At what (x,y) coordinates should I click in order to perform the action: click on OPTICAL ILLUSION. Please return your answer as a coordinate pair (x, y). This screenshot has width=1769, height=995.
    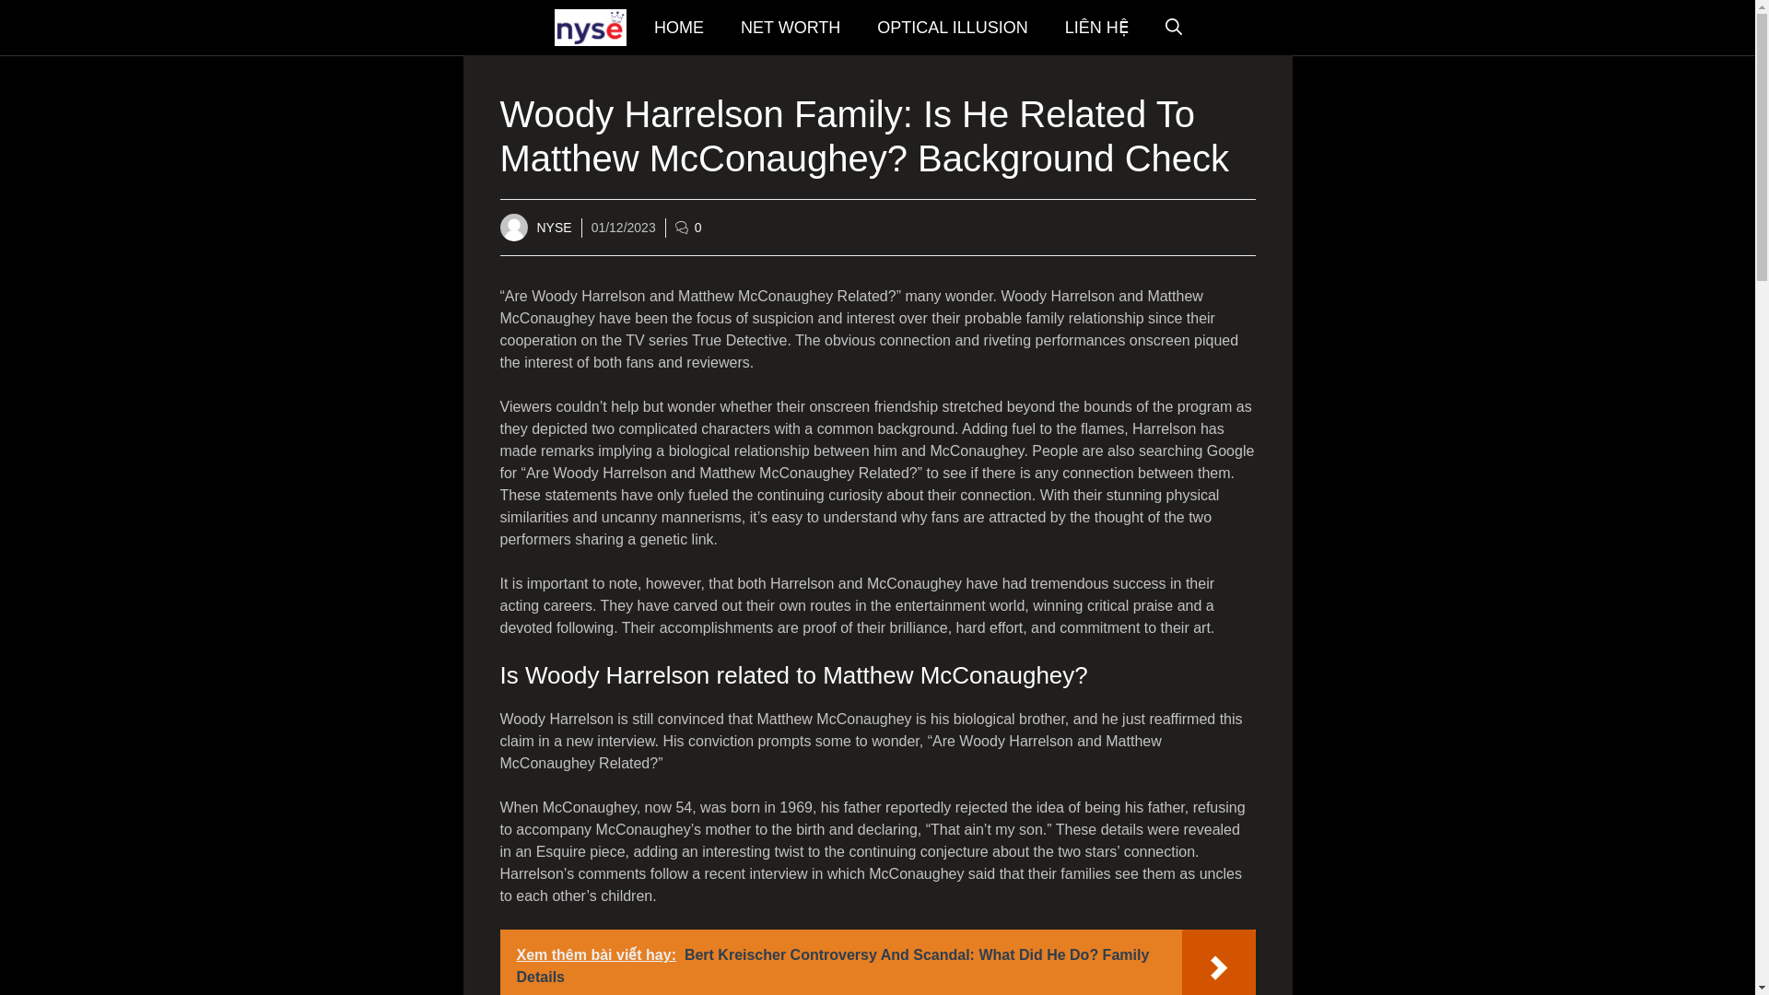
    Looking at the image, I should click on (951, 28).